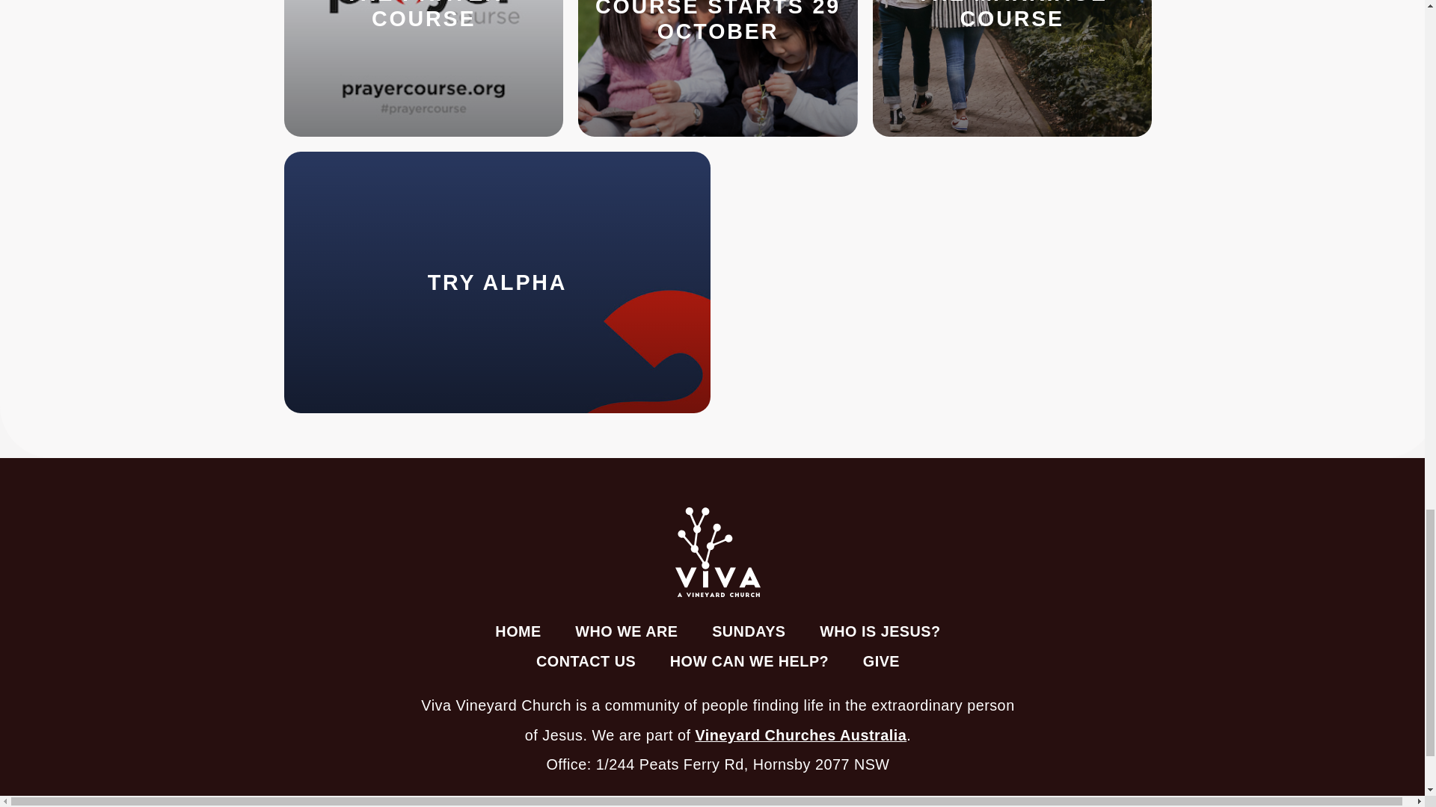  I want to click on THE MARRIAGE COURSE, so click(1012, 68).